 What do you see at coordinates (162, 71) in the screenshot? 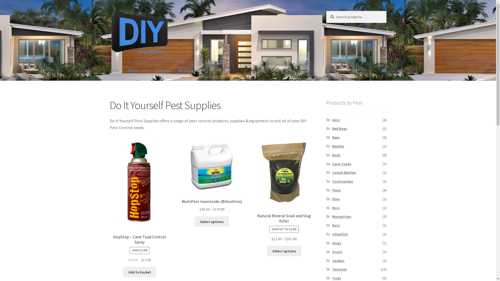
I see `Contact` at bounding box center [162, 71].